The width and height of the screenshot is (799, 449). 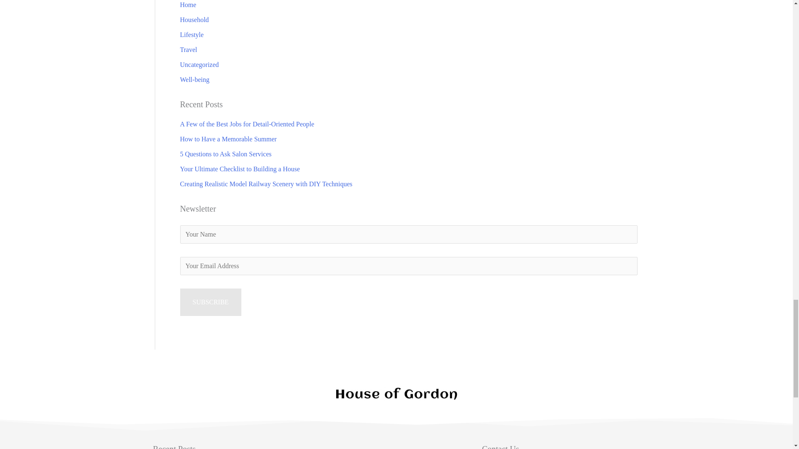 I want to click on 5 Questions to Ask Salon Services, so click(x=226, y=154).